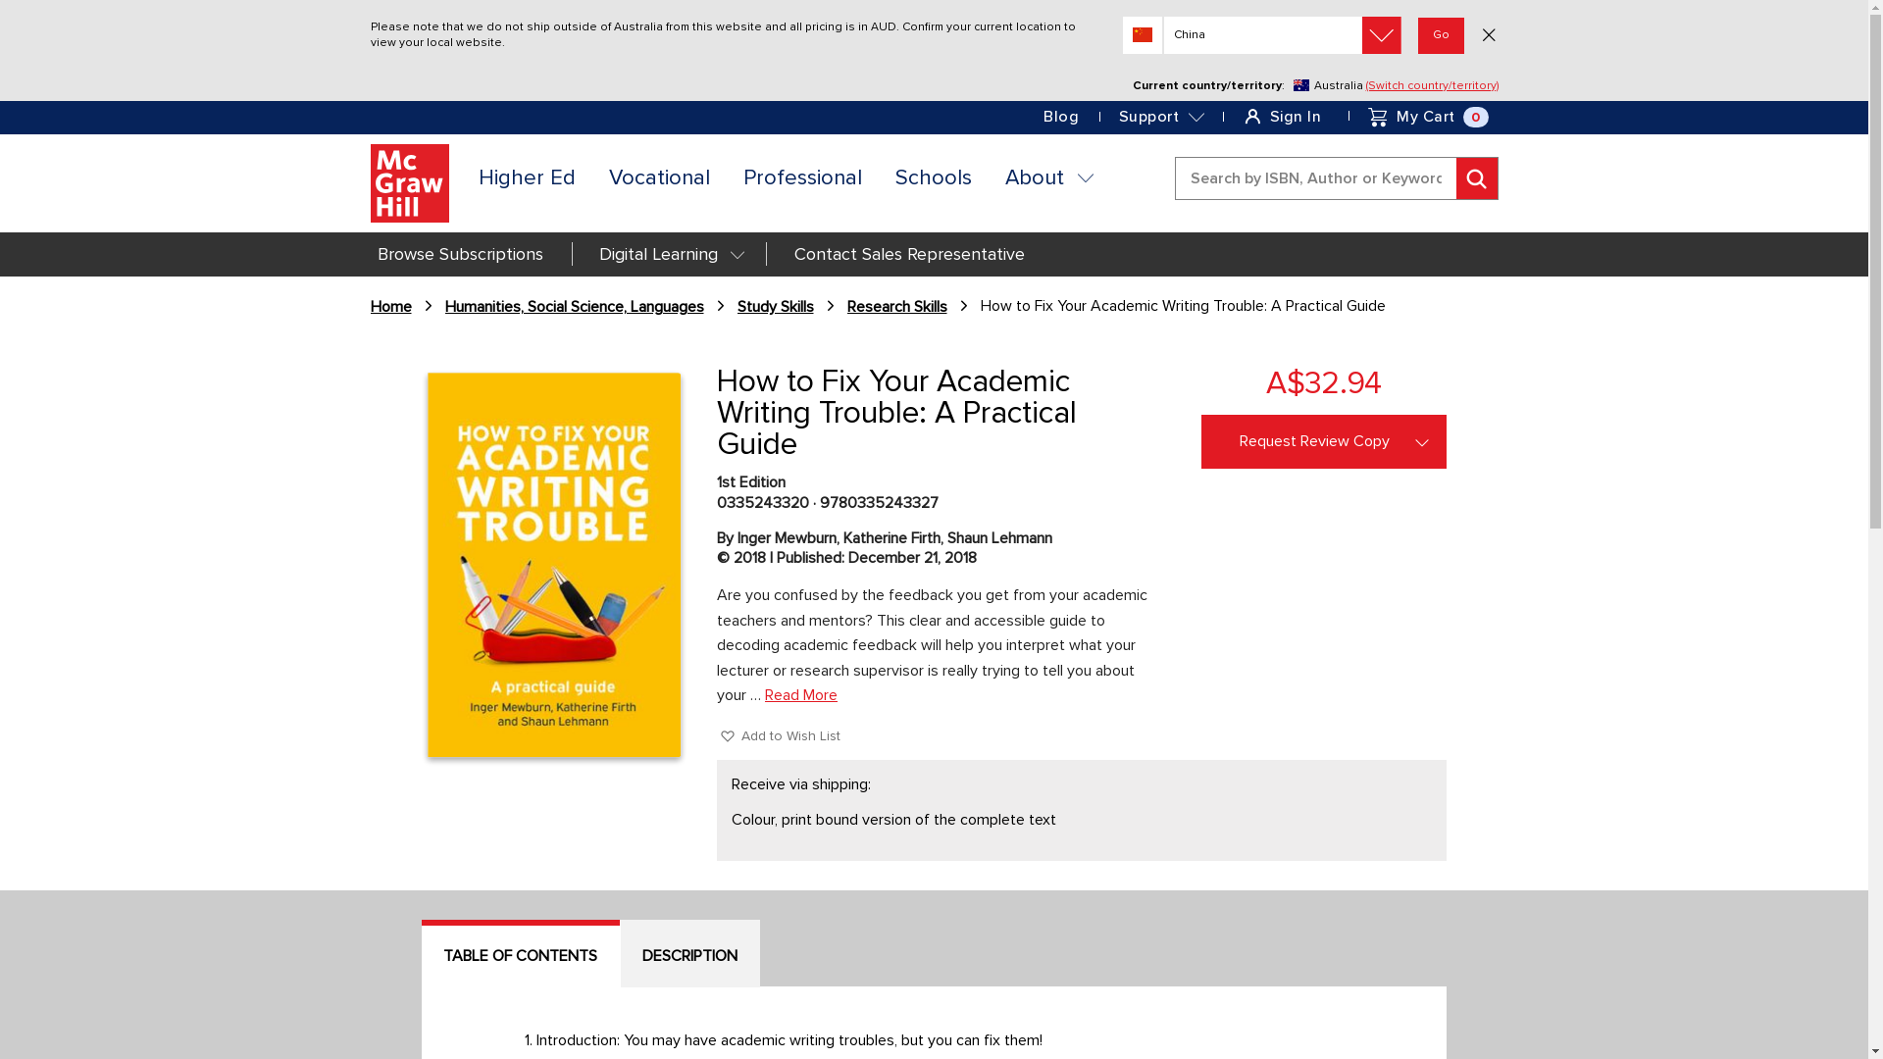 The image size is (1883, 1059). Describe the element at coordinates (934, 178) in the screenshot. I see `Schools` at that location.